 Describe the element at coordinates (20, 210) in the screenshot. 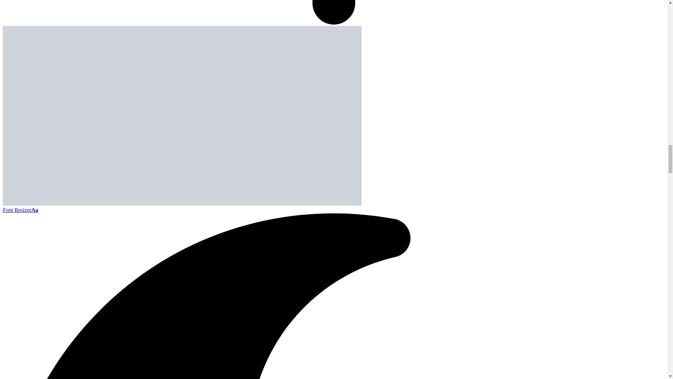

I see `Font ResizerAa` at that location.